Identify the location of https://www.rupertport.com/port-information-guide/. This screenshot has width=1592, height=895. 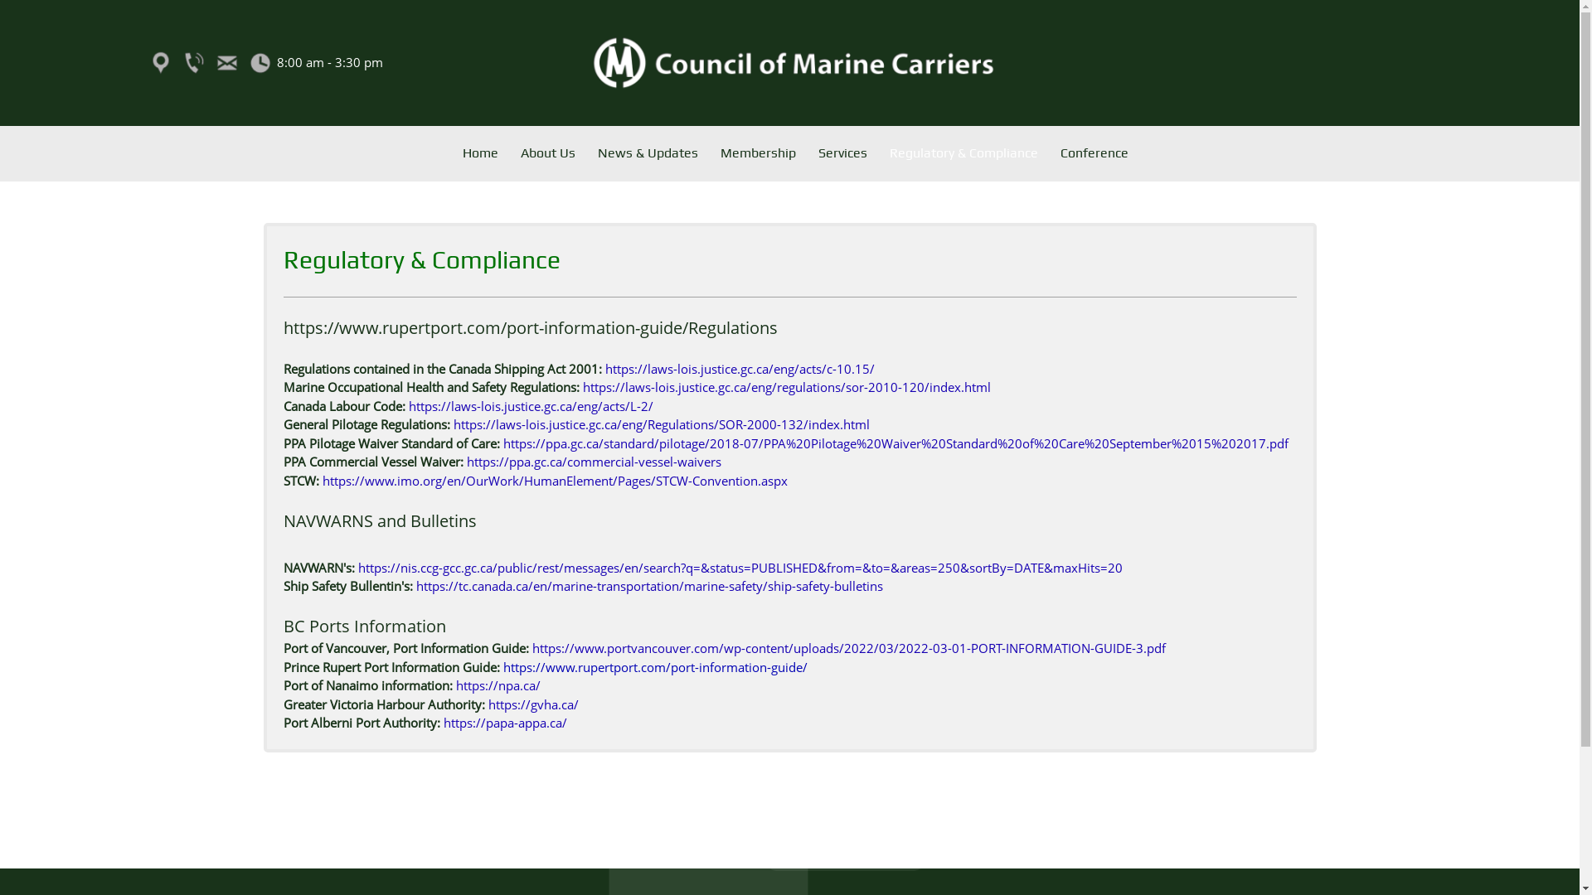
(654, 666).